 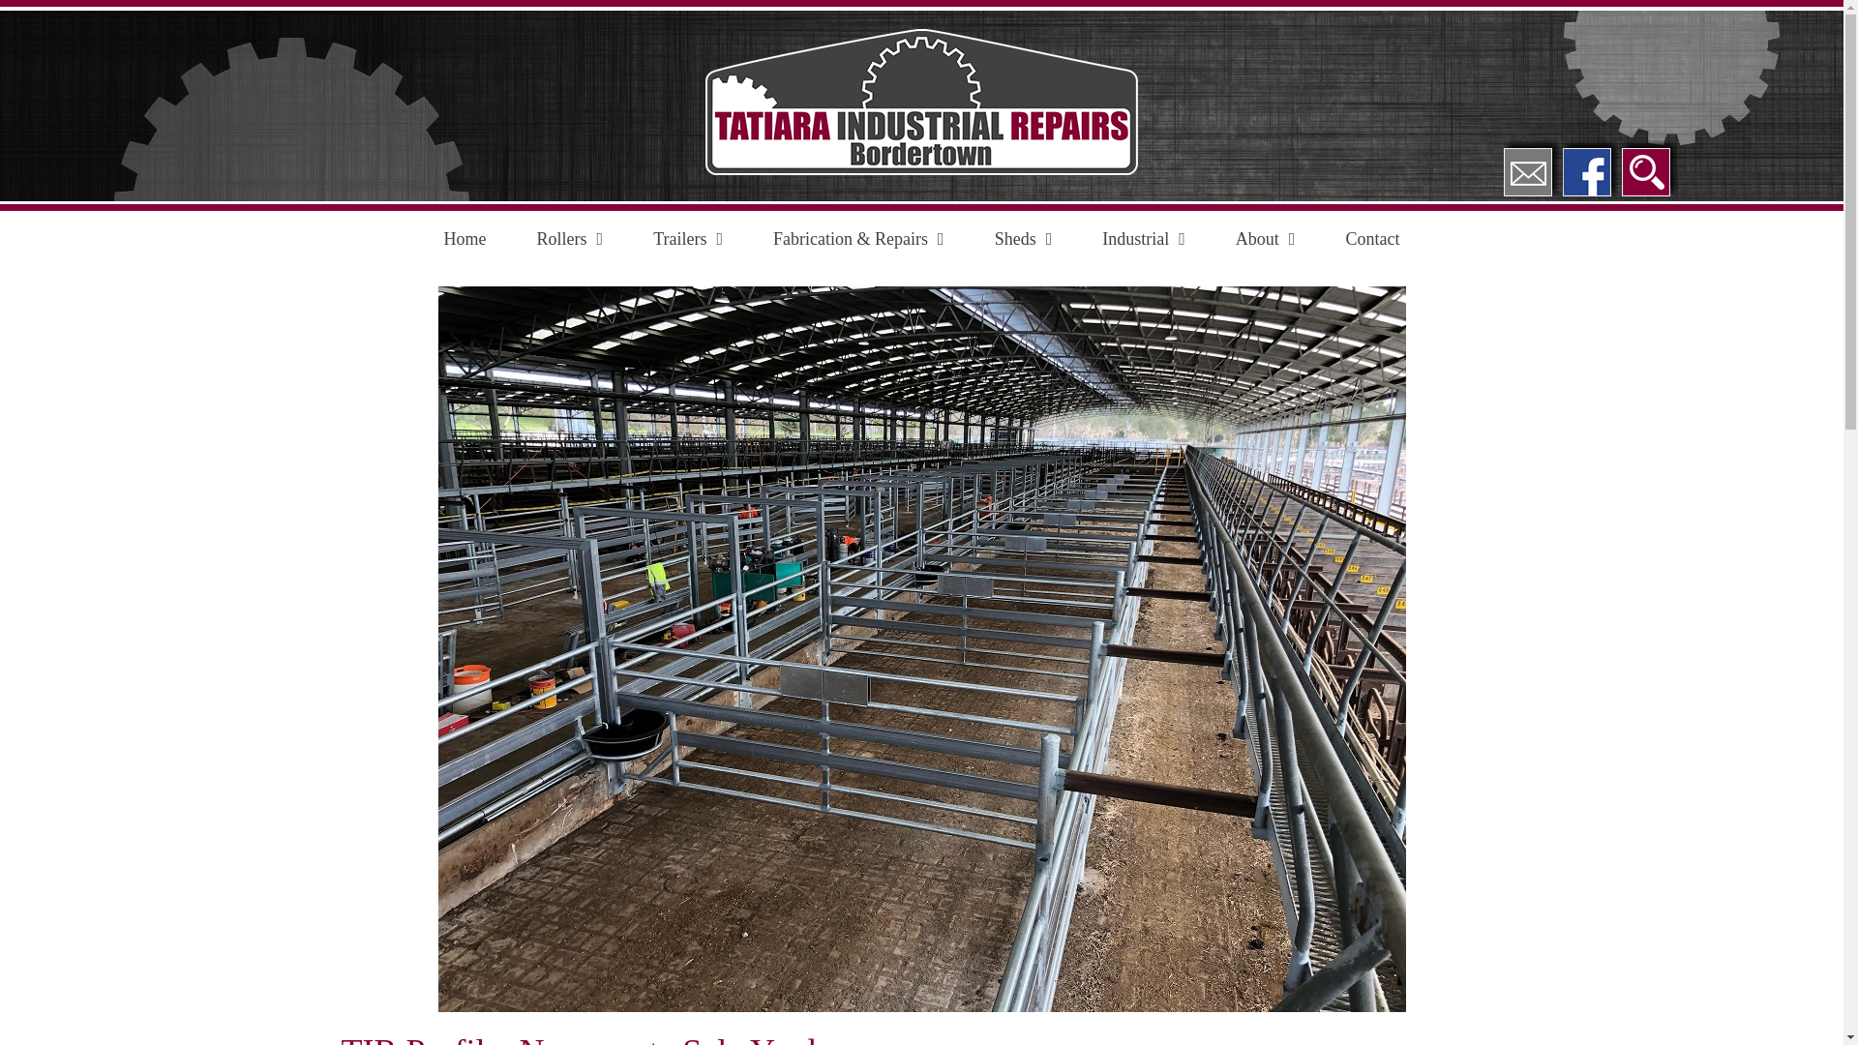 What do you see at coordinates (1024, 239) in the screenshot?
I see `Sheds` at bounding box center [1024, 239].